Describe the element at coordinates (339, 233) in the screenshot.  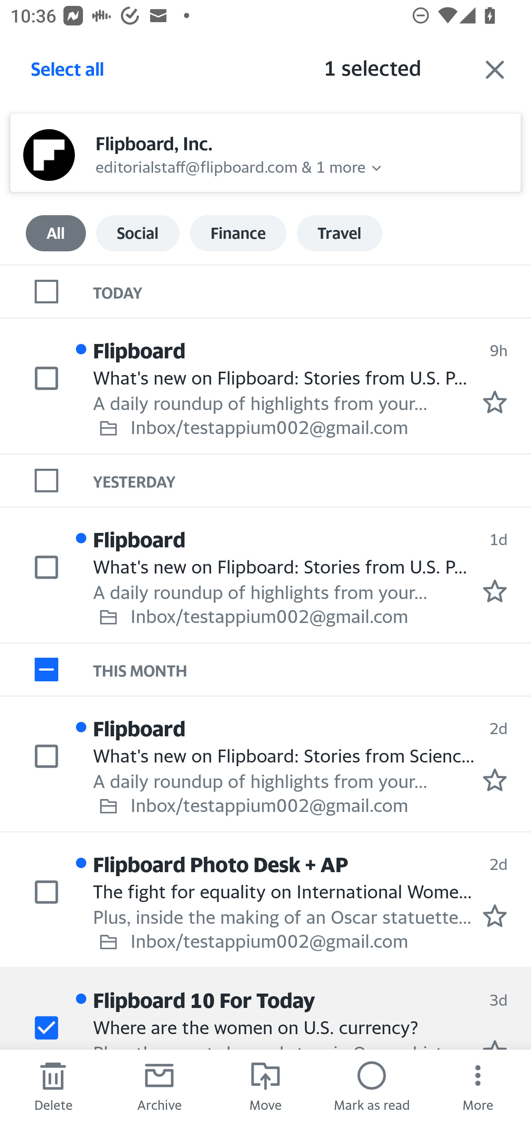
I see `Travel` at that location.